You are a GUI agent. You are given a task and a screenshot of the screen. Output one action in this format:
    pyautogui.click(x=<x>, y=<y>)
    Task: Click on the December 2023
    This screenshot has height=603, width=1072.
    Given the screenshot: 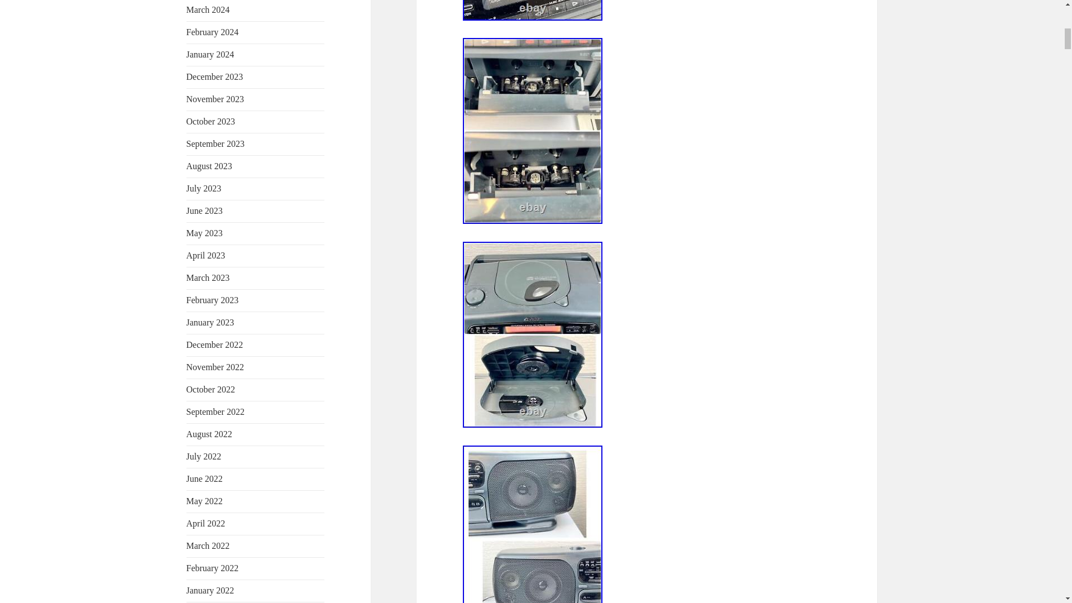 What is the action you would take?
    pyautogui.click(x=214, y=76)
    